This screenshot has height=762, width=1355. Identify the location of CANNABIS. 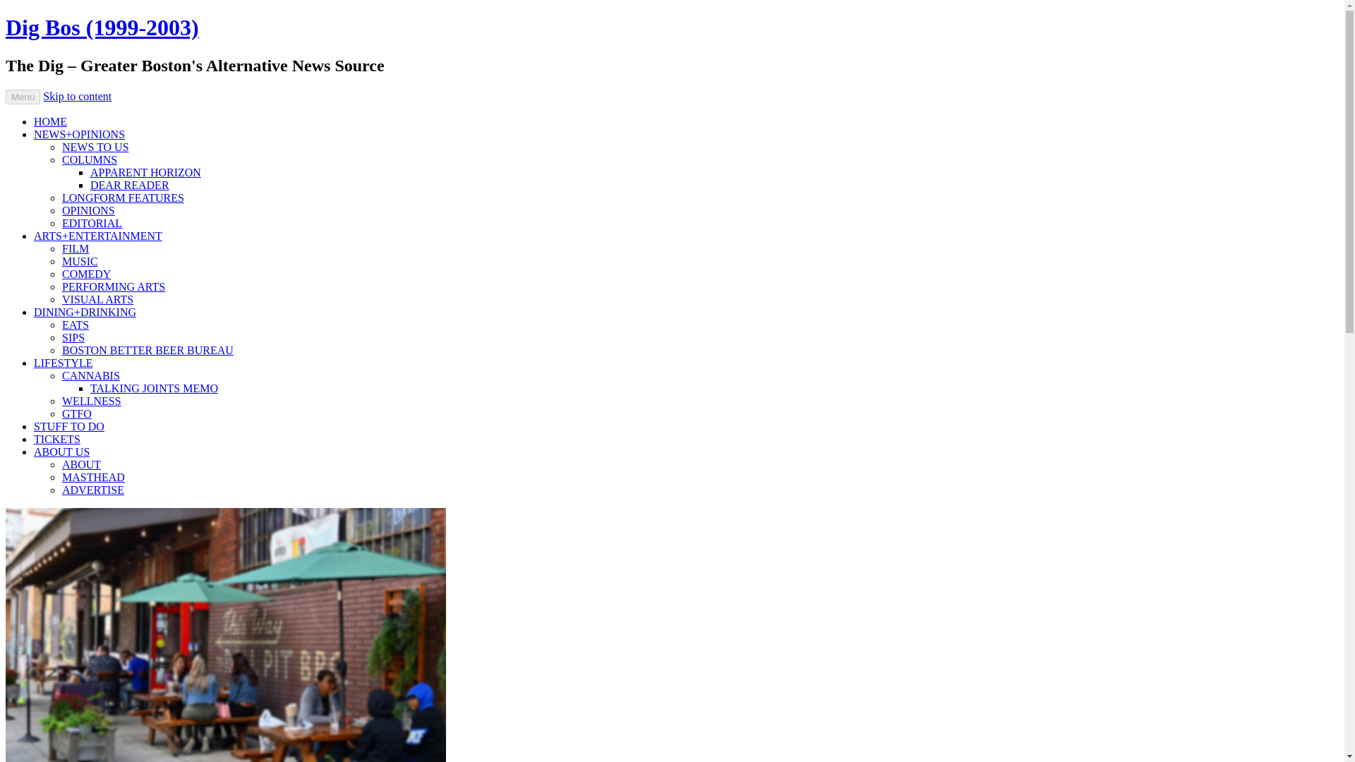
(91, 375).